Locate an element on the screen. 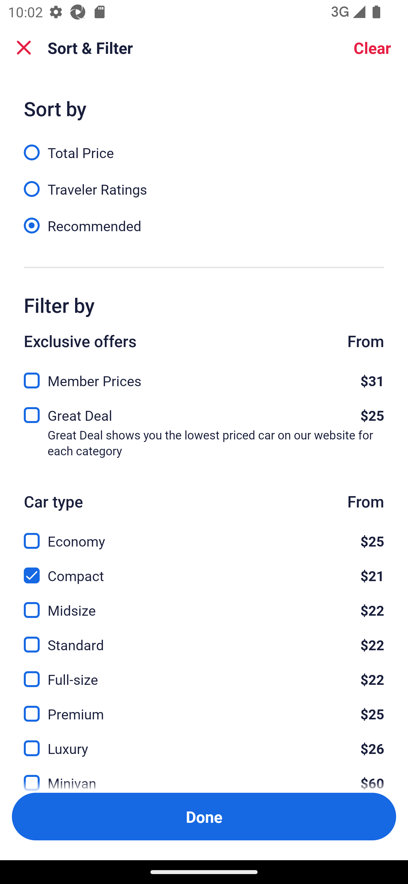 Image resolution: width=408 pixels, height=884 pixels. Luxury, $26 Luxury $26 is located at coordinates (204, 742).